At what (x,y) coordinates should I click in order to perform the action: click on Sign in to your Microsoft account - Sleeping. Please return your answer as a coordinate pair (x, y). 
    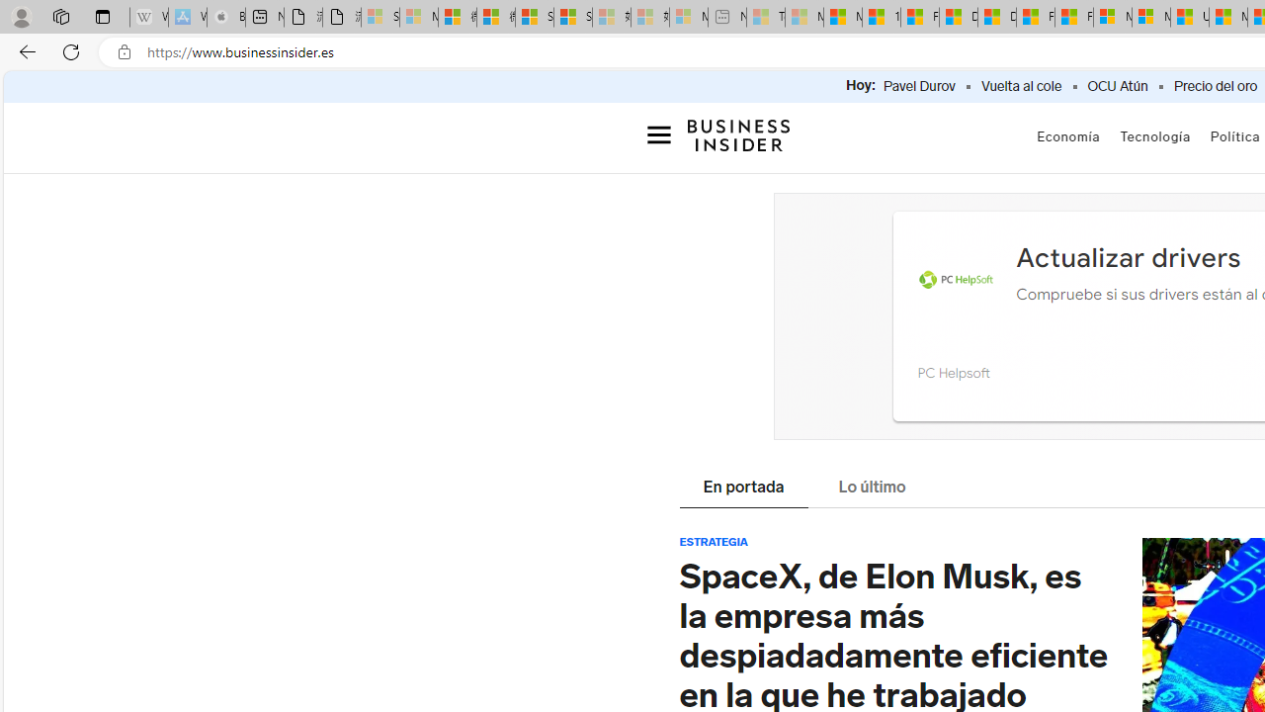
    Looking at the image, I should click on (380, 18).